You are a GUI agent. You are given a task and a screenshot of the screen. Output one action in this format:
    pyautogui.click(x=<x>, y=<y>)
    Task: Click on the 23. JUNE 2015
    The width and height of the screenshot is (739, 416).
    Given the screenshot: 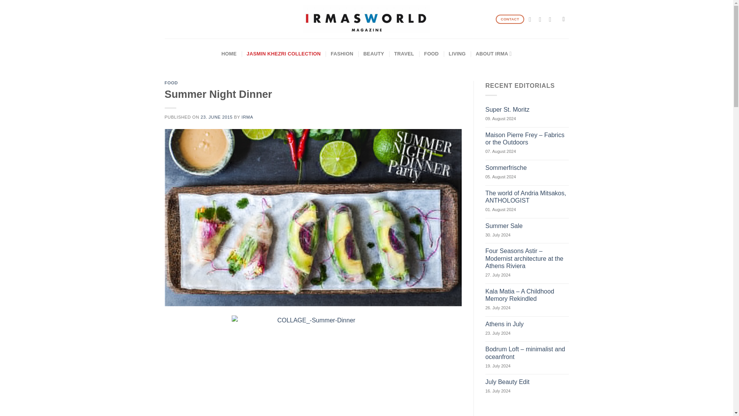 What is the action you would take?
    pyautogui.click(x=216, y=117)
    